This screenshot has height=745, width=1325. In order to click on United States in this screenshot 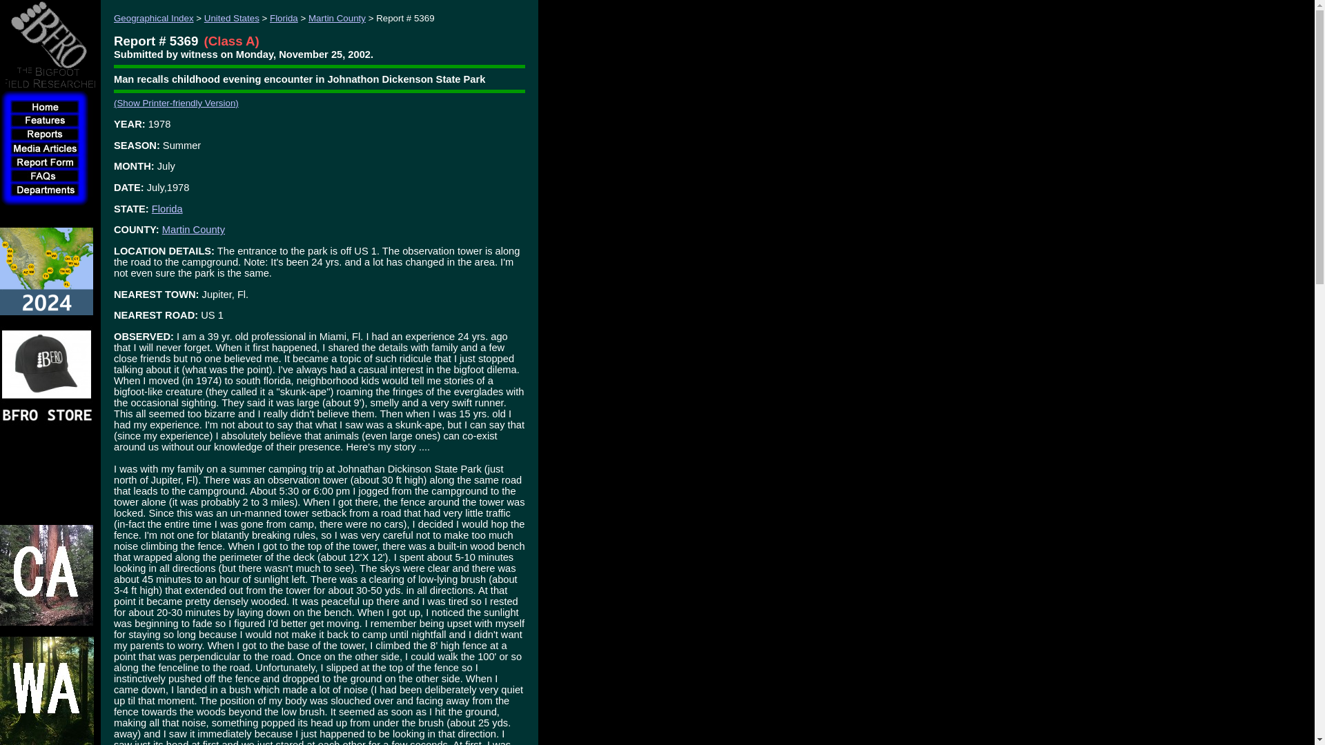, I will do `click(232, 18)`.